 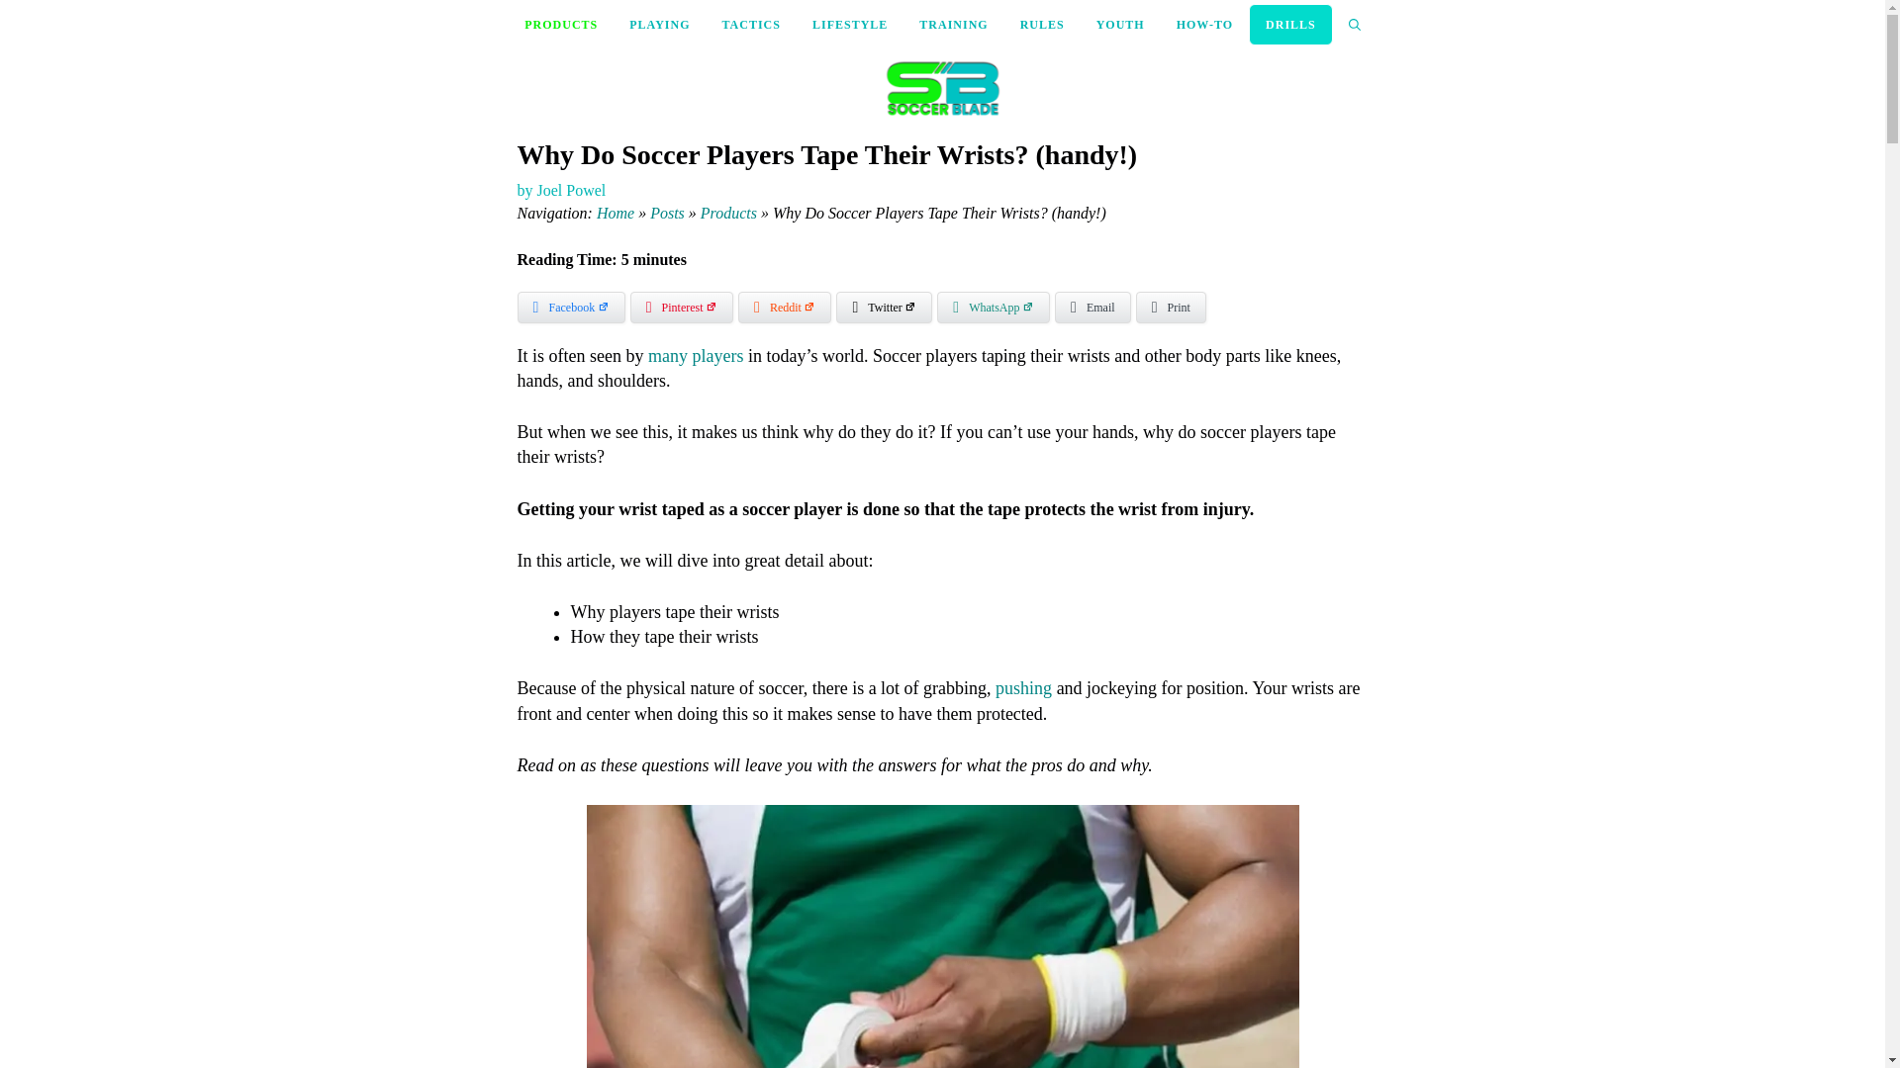 I want to click on TACTICS, so click(x=751, y=24).